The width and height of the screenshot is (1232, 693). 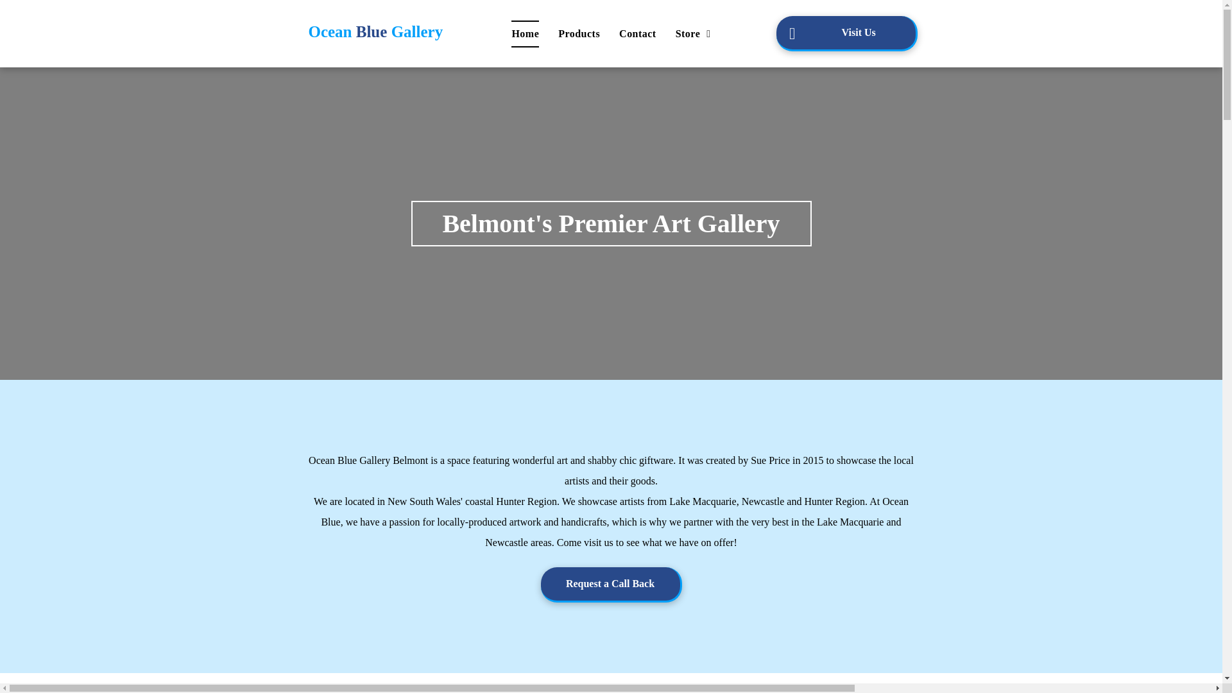 What do you see at coordinates (693, 34) in the screenshot?
I see `Store` at bounding box center [693, 34].